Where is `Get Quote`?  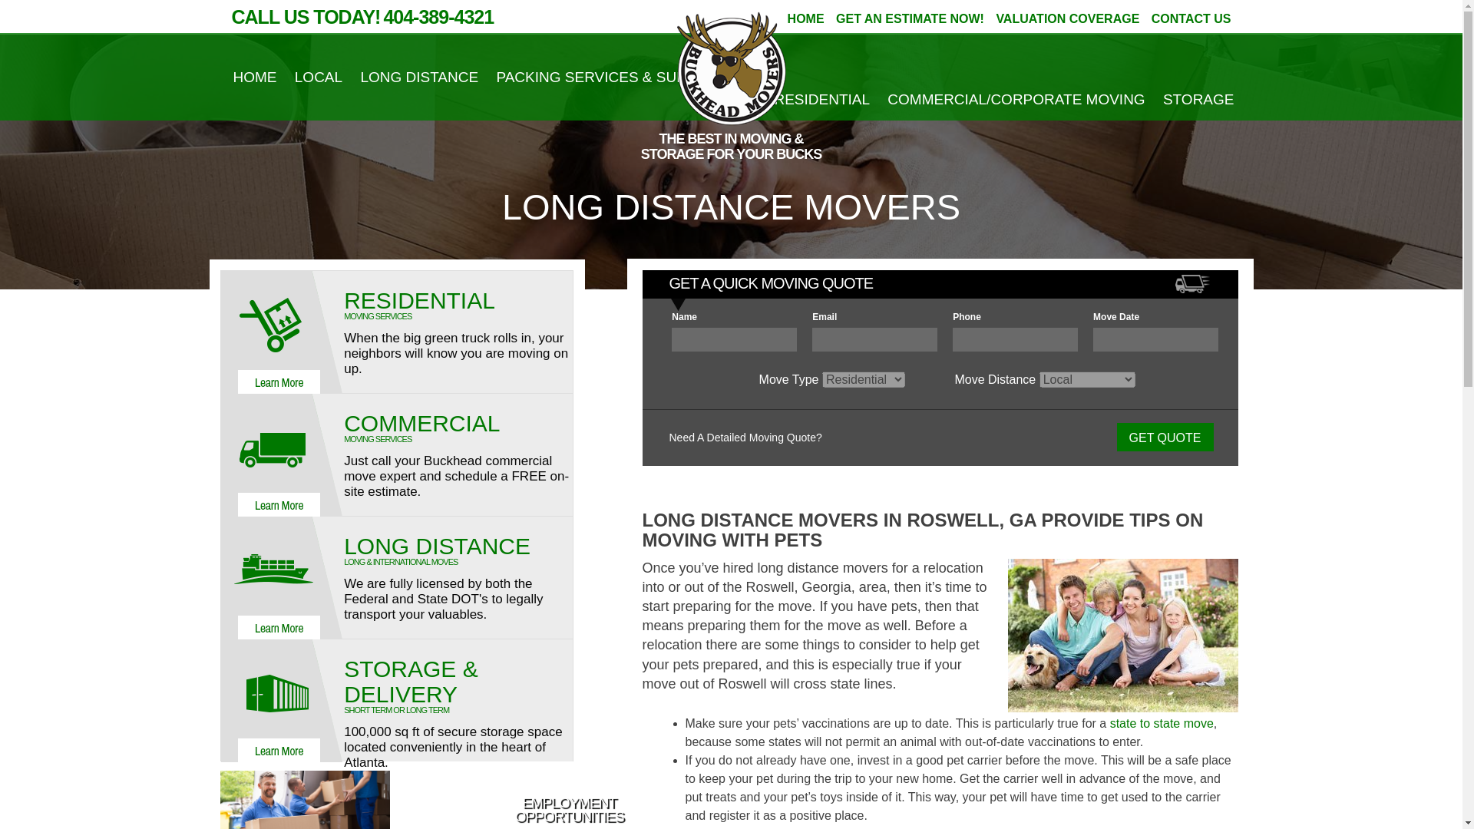
Get Quote is located at coordinates (1164, 436).